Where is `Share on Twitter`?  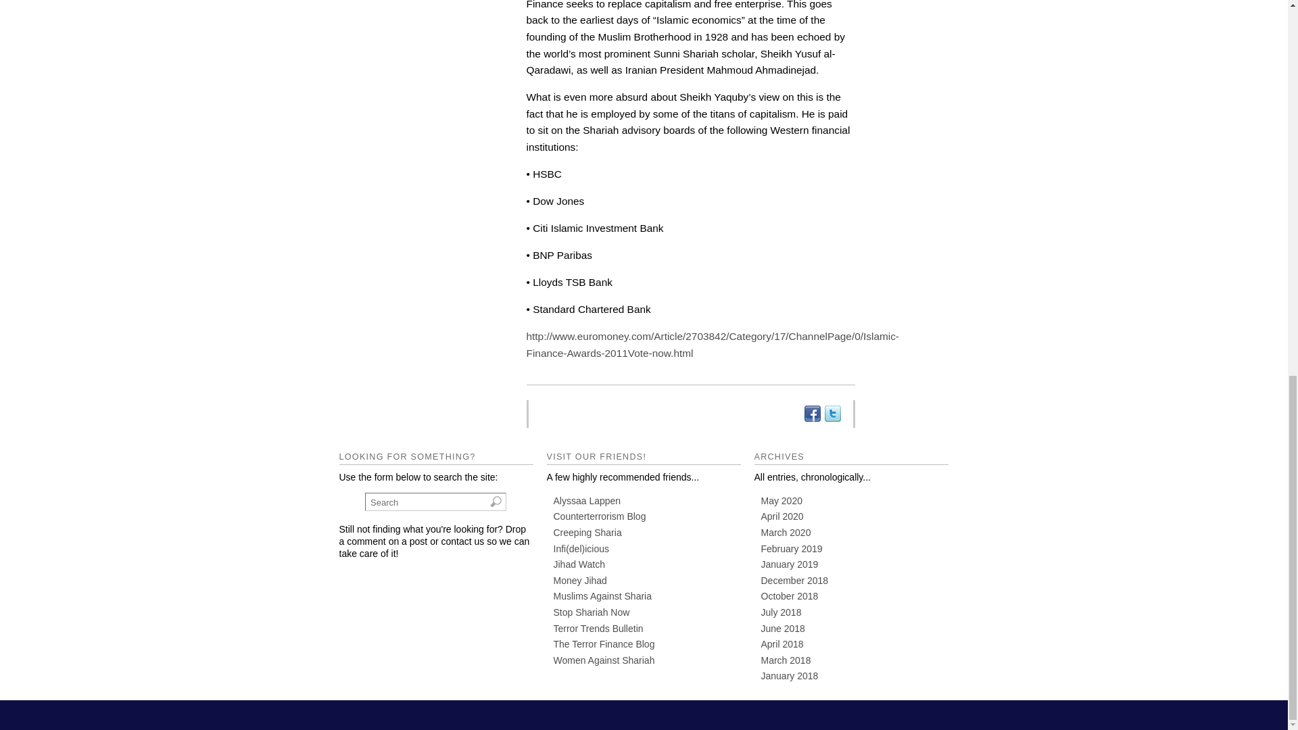
Share on Twitter is located at coordinates (832, 413).